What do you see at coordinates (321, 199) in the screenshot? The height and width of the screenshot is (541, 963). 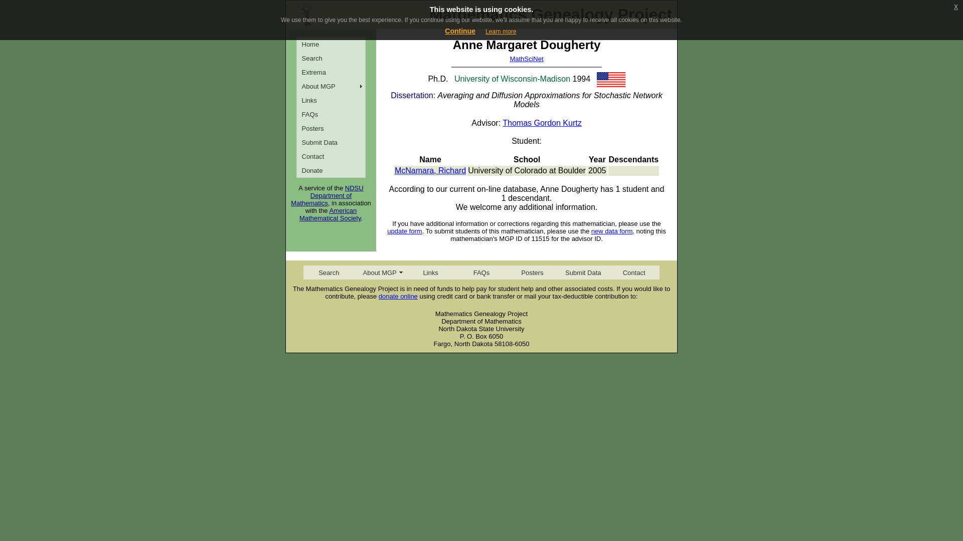 I see `Department of Mathematics` at bounding box center [321, 199].